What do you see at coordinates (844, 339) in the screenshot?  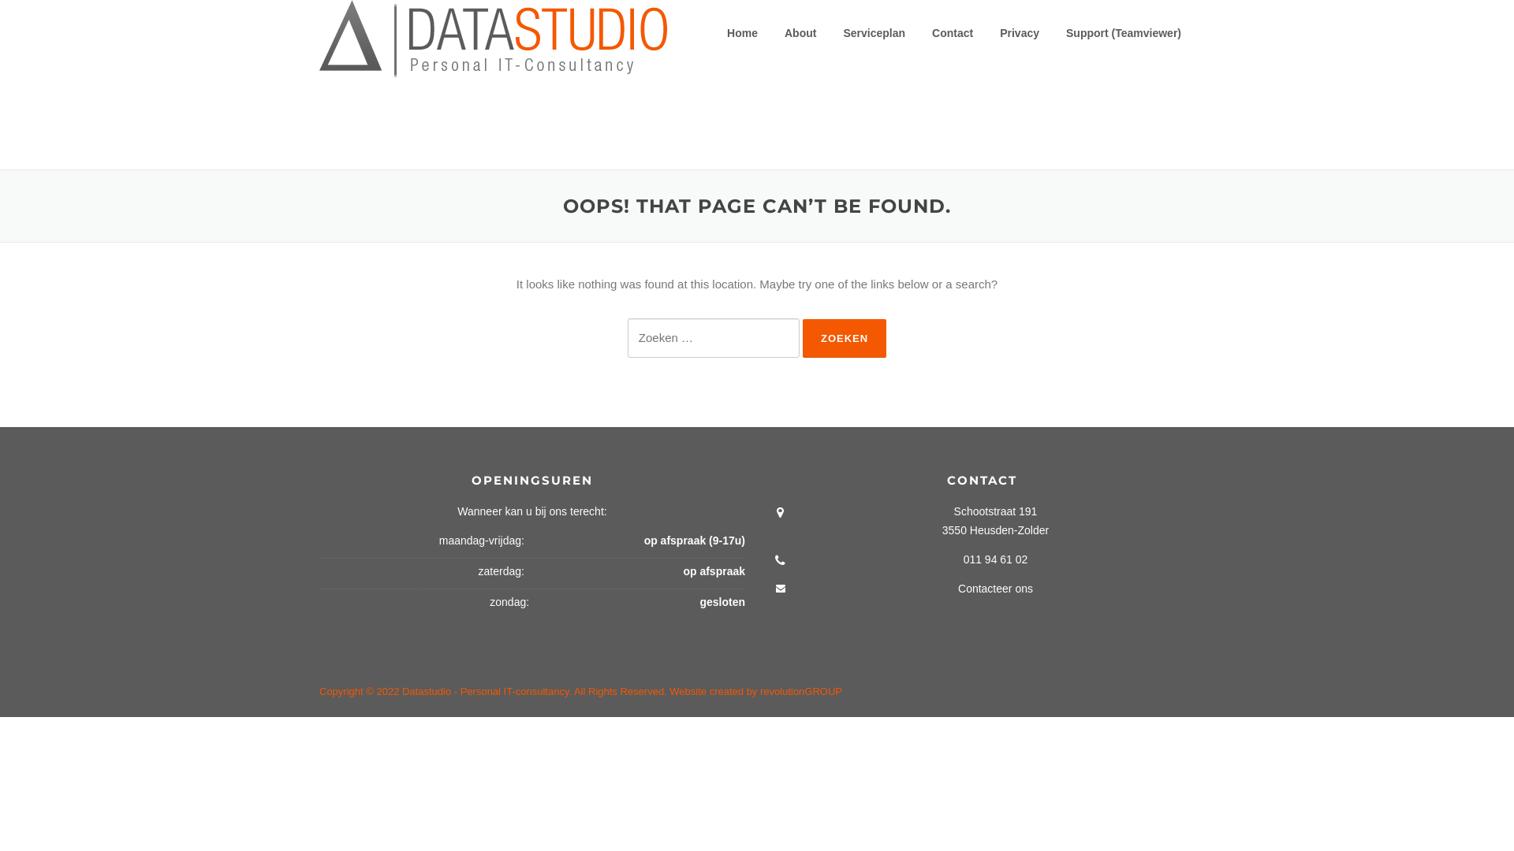 I see `Zoeken` at bounding box center [844, 339].